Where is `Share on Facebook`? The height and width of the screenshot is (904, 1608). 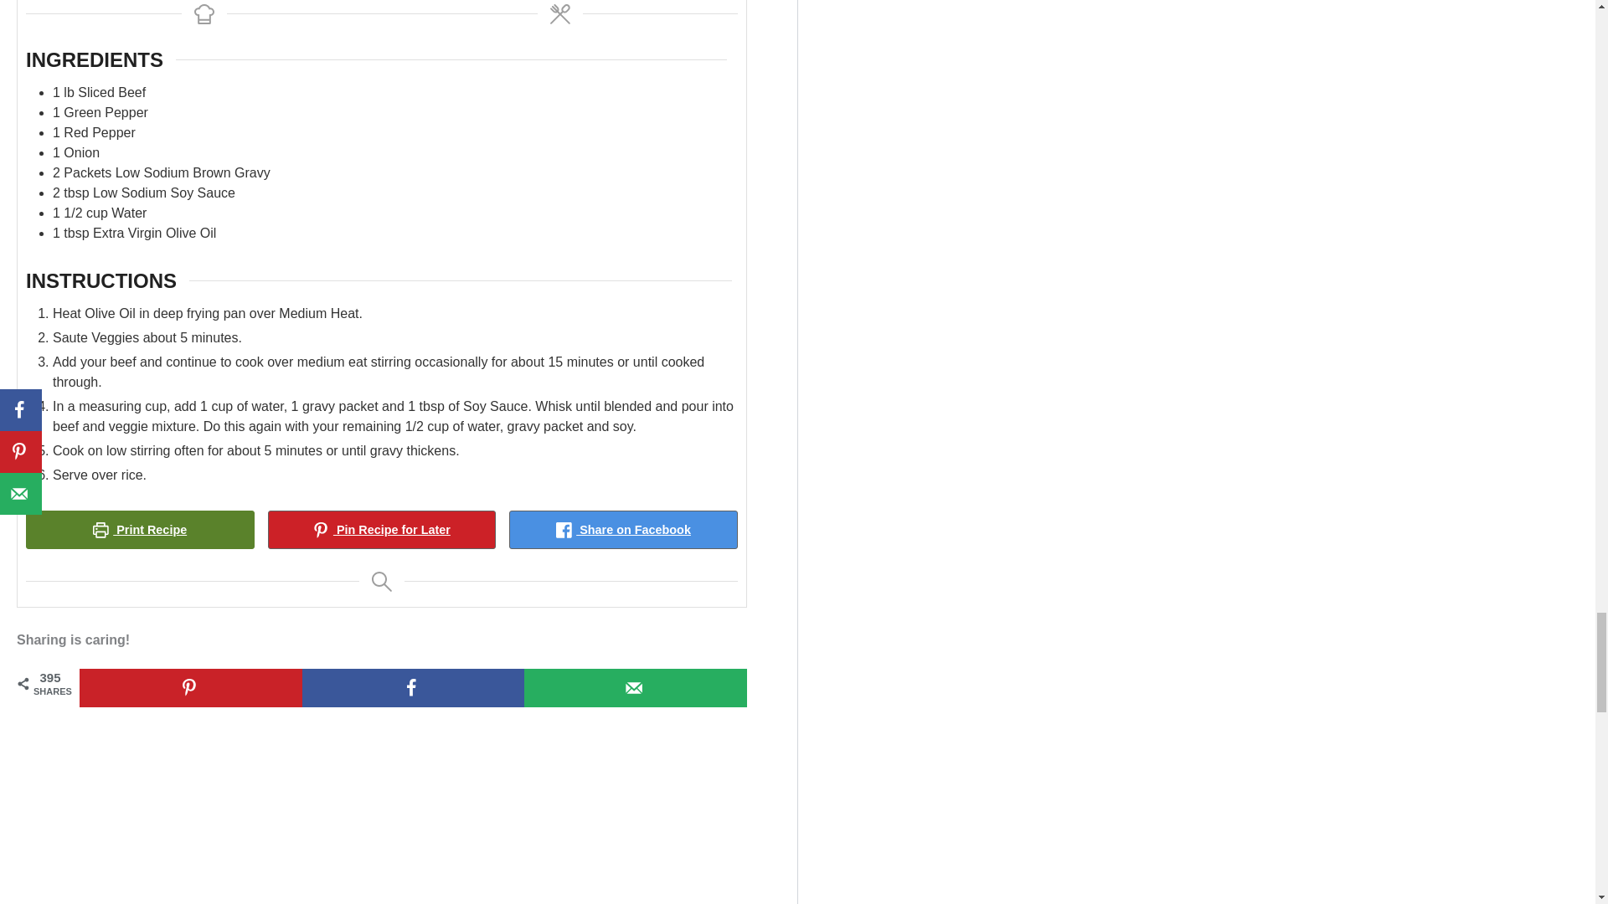
Share on Facebook is located at coordinates (623, 529).